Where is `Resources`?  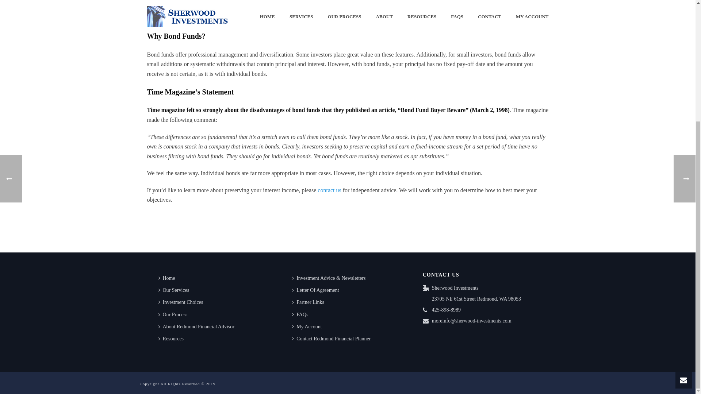
Resources is located at coordinates (173, 339).